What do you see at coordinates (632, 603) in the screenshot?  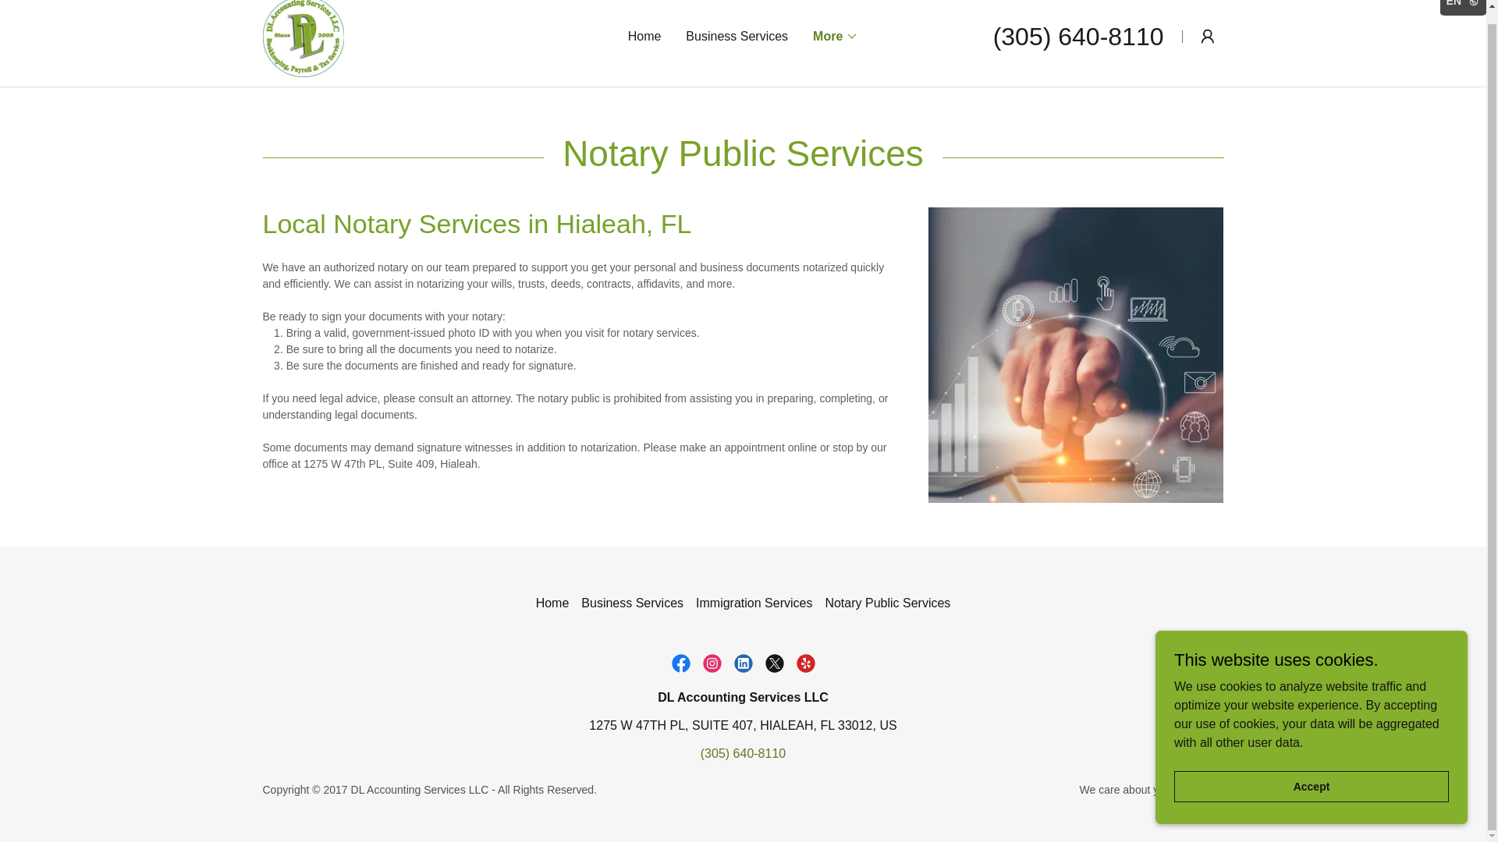 I see `Business Services` at bounding box center [632, 603].